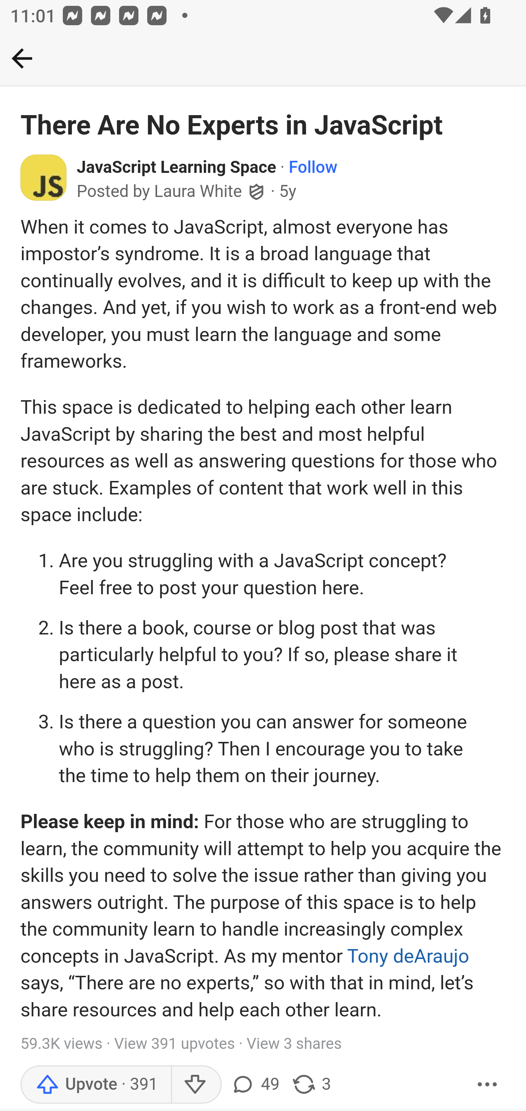  I want to click on Follow, so click(313, 168).